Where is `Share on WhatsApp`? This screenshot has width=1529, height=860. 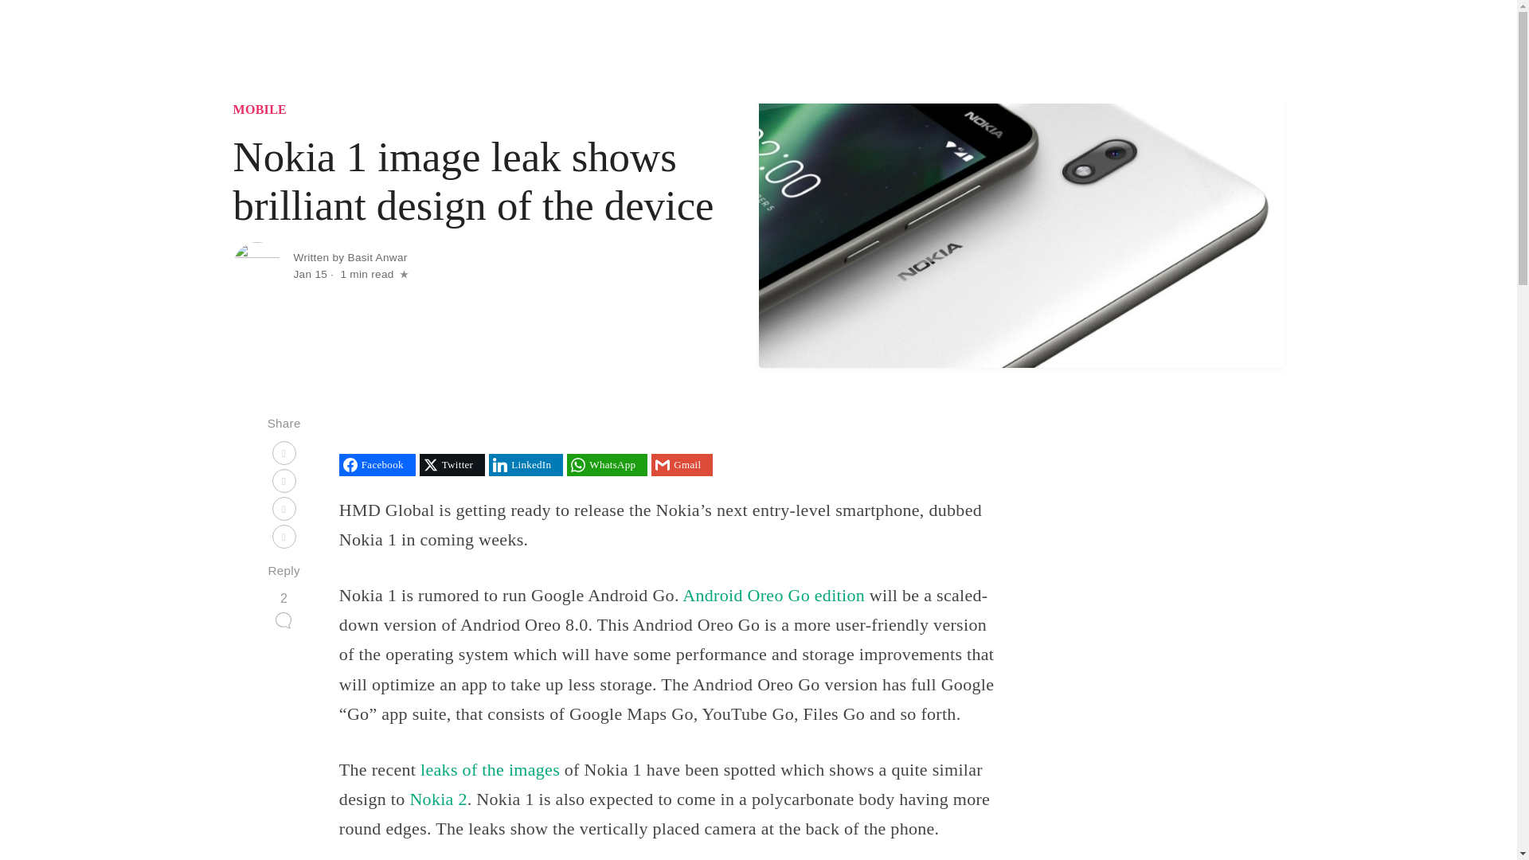 Share on WhatsApp is located at coordinates (607, 465).